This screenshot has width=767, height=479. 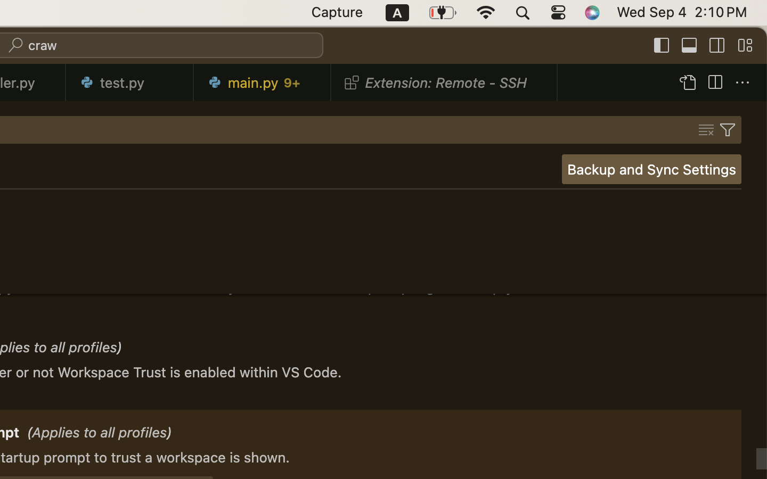 What do you see at coordinates (43, 46) in the screenshot?
I see `craw` at bounding box center [43, 46].